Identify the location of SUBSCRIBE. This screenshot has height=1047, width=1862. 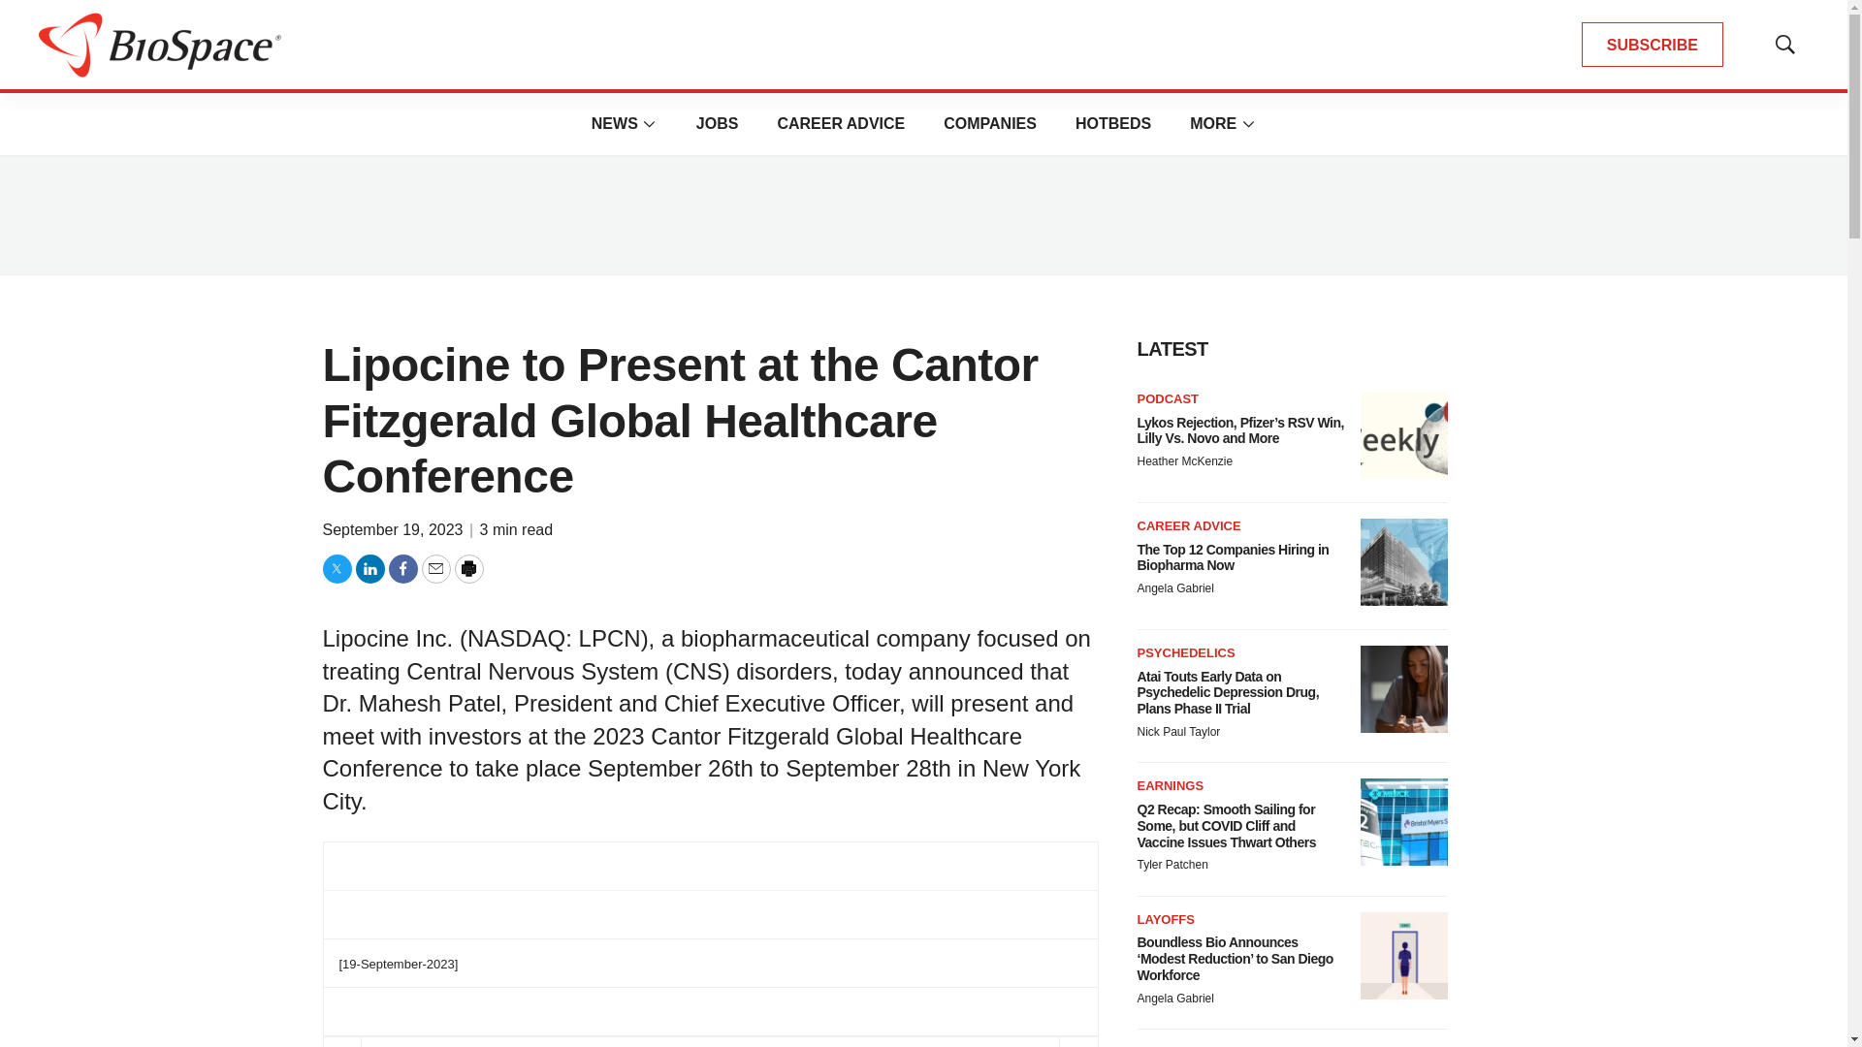
(1653, 45).